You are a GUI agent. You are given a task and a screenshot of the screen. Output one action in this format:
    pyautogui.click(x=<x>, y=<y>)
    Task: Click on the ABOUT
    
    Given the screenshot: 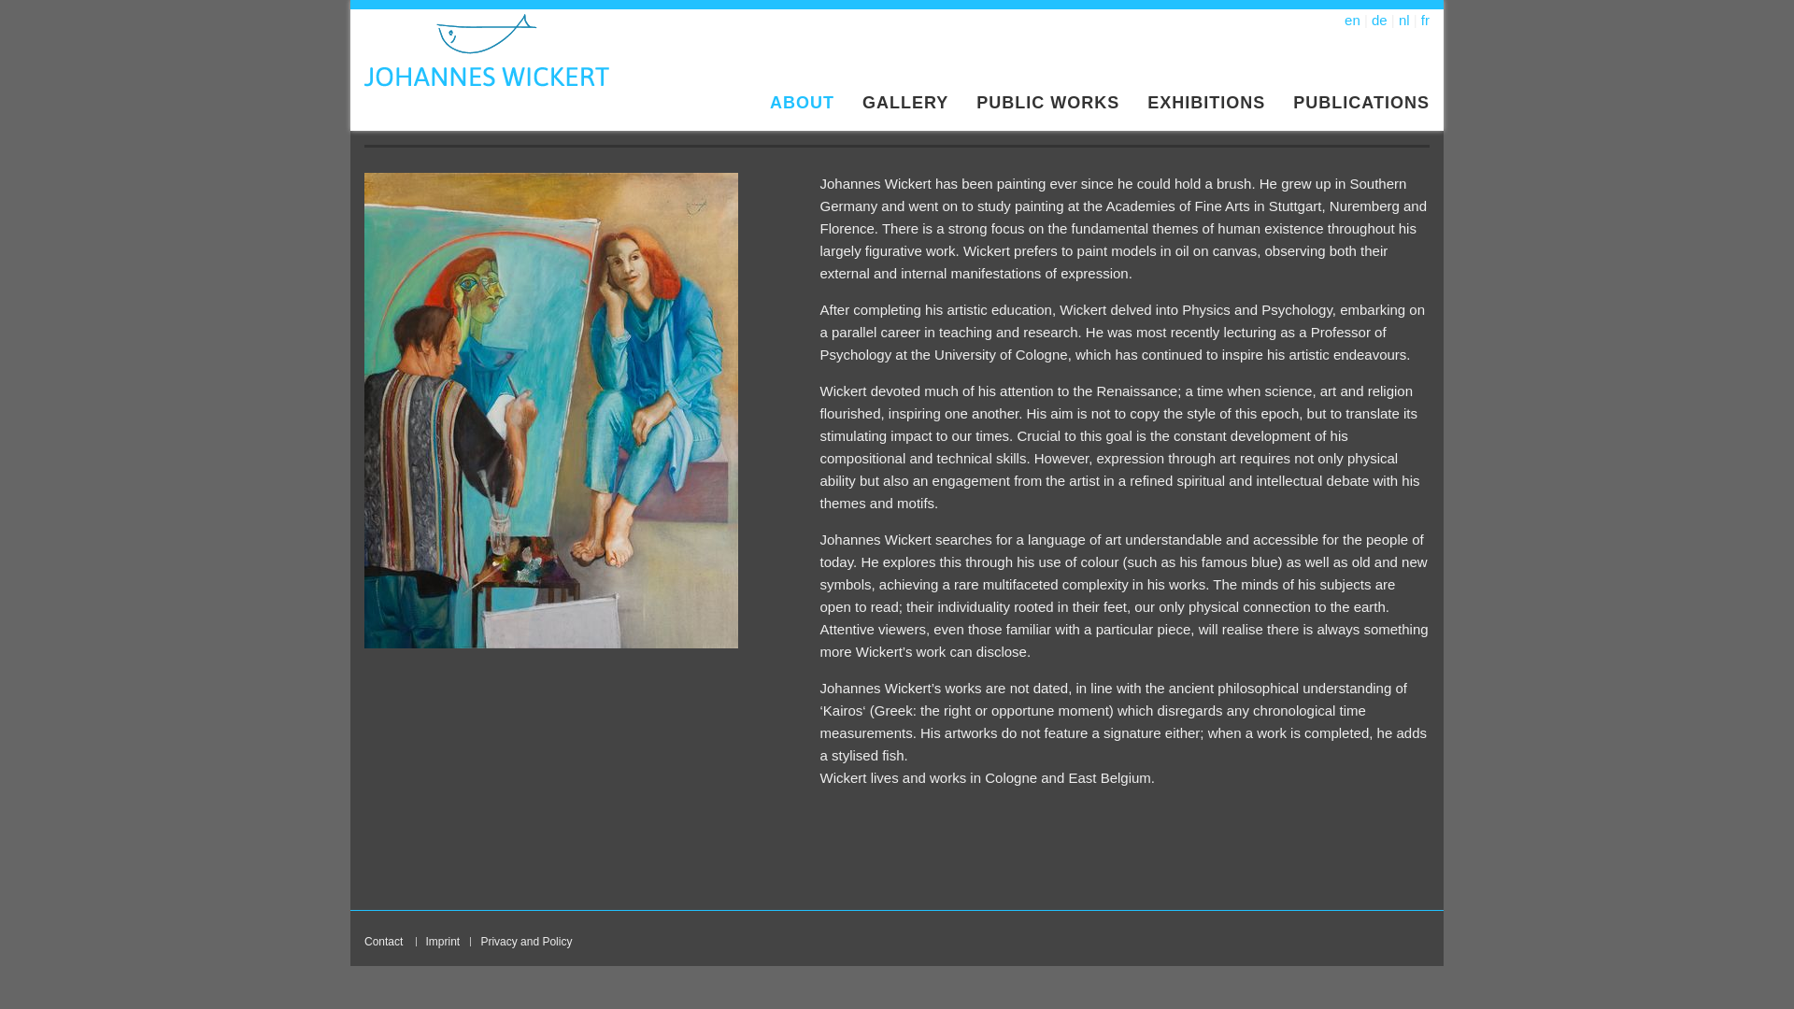 What is the action you would take?
    pyautogui.click(x=802, y=103)
    